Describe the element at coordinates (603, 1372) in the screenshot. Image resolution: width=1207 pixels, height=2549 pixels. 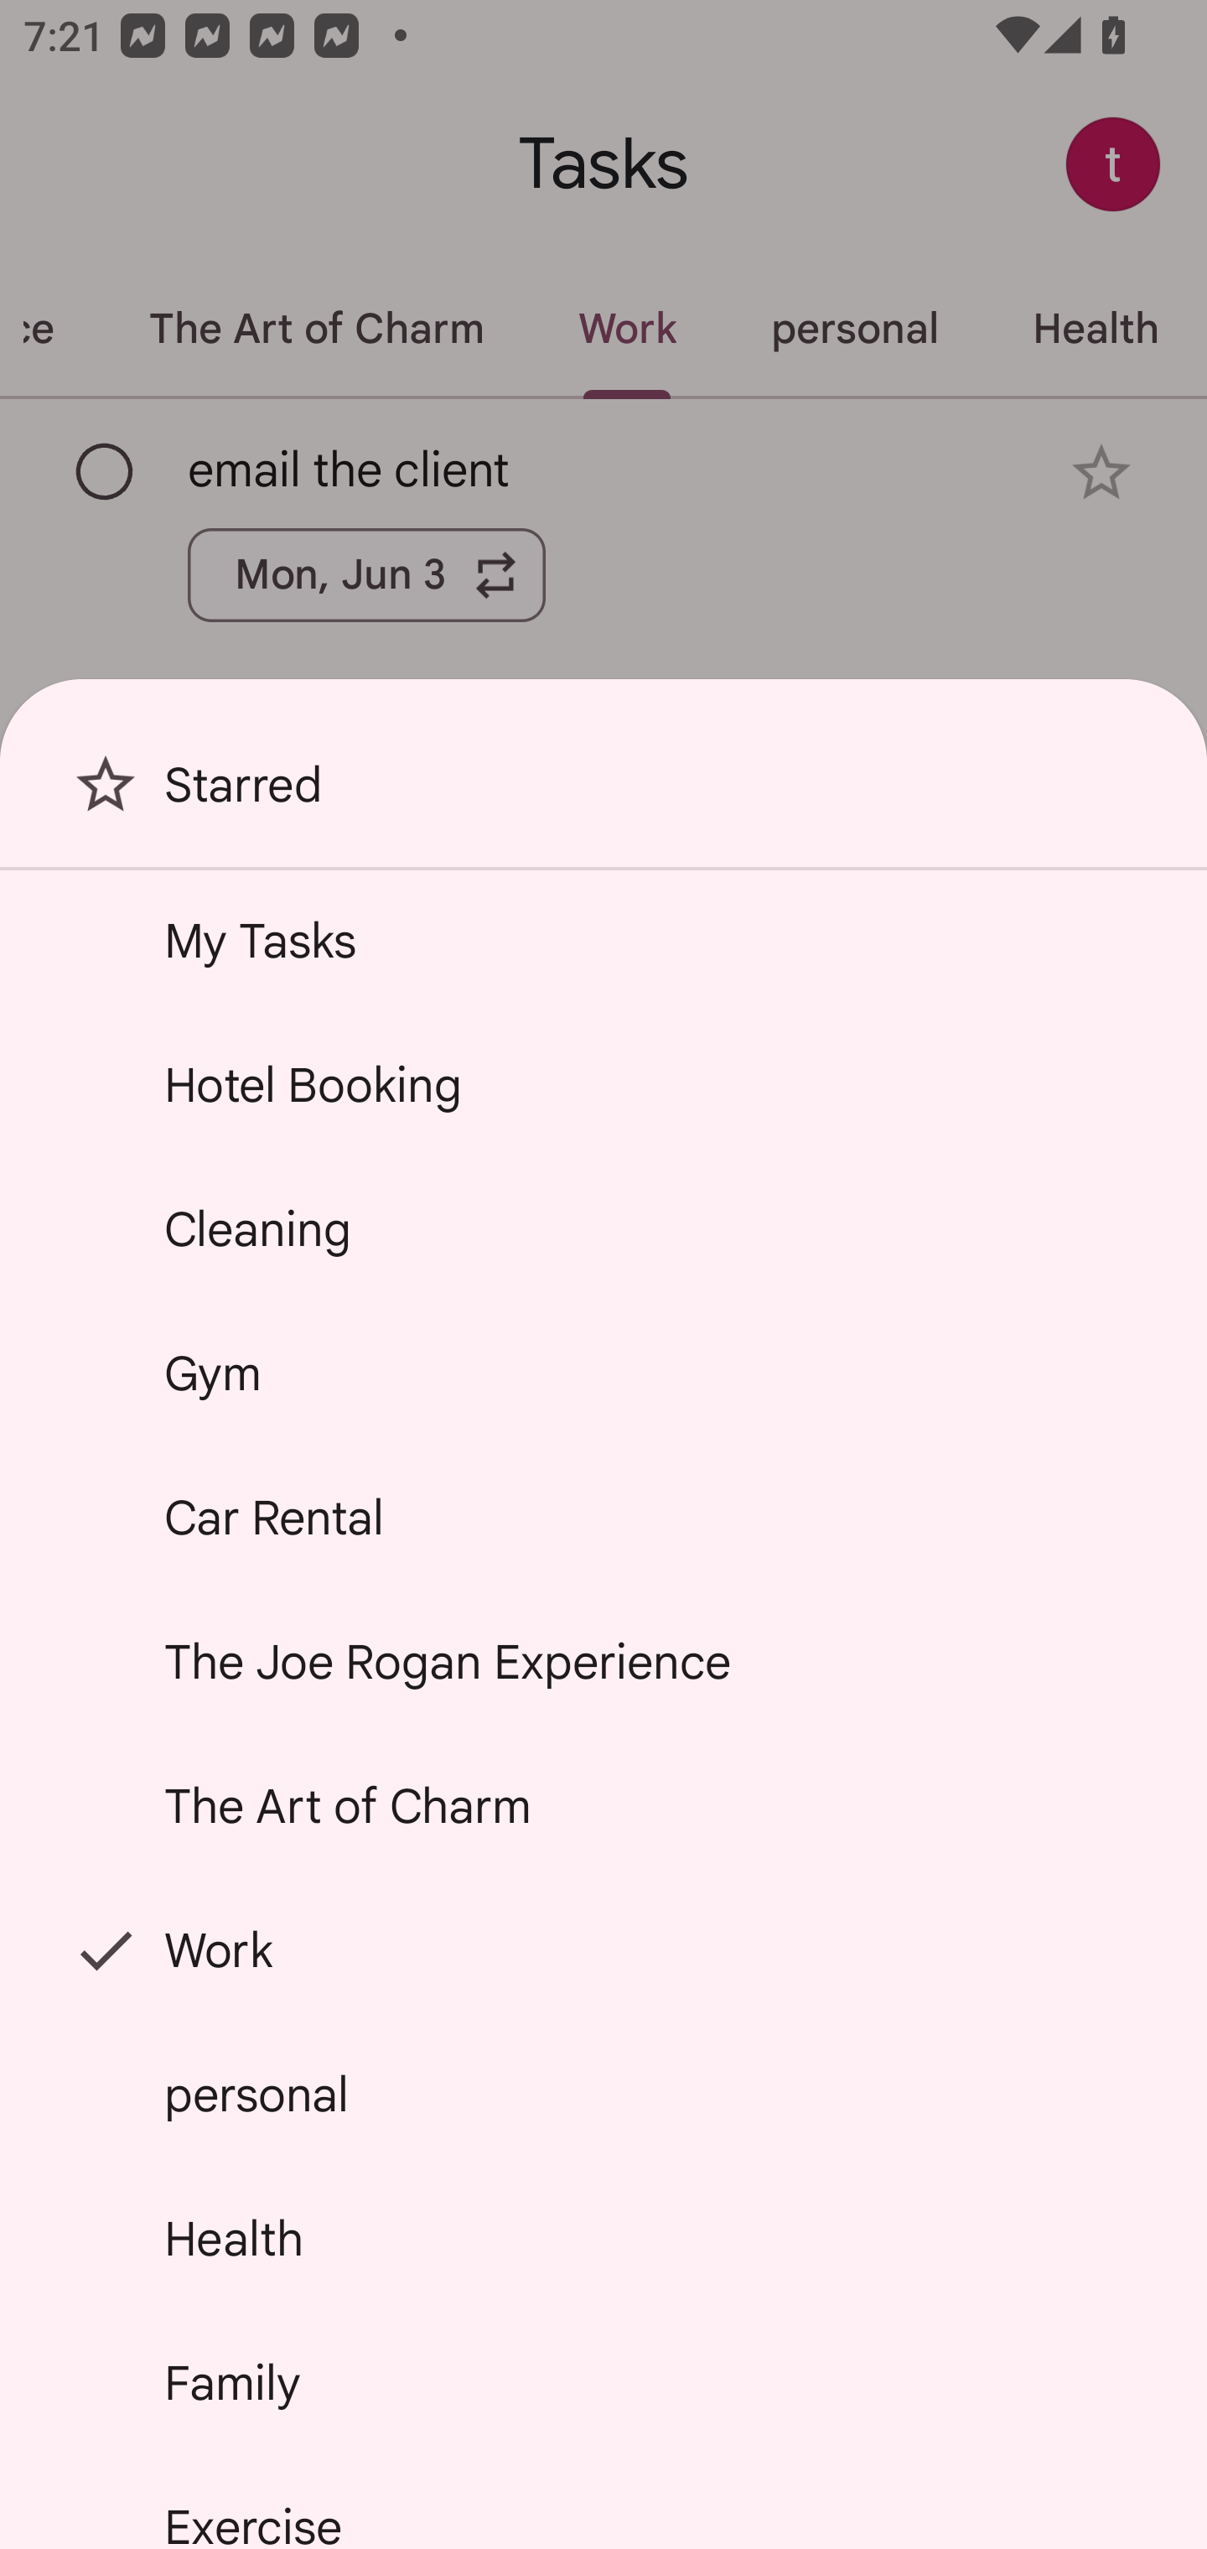
I see `Gym` at that location.